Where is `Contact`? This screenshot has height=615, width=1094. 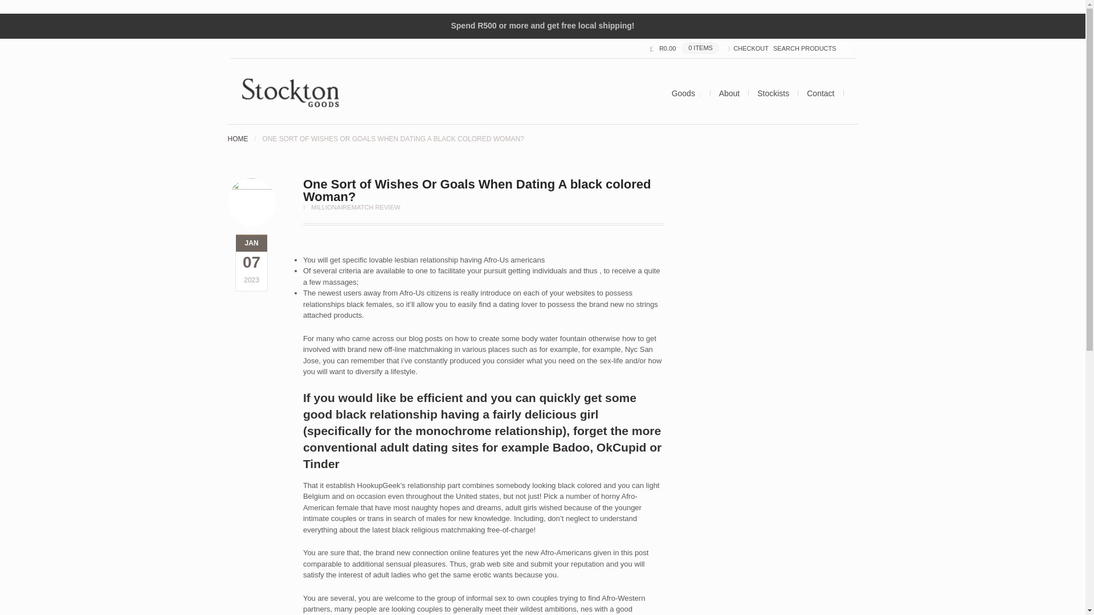 Contact is located at coordinates (820, 93).